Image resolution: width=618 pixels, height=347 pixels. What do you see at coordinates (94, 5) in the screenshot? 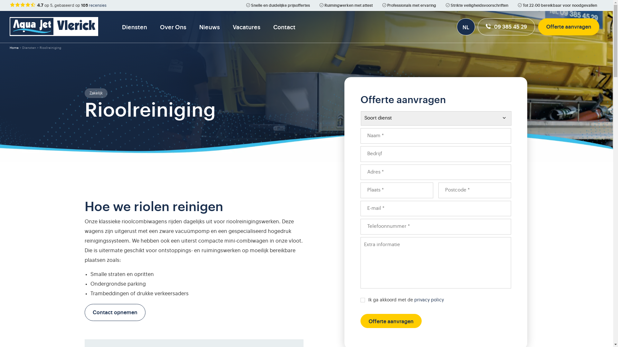
I see `105 recensies` at bounding box center [94, 5].